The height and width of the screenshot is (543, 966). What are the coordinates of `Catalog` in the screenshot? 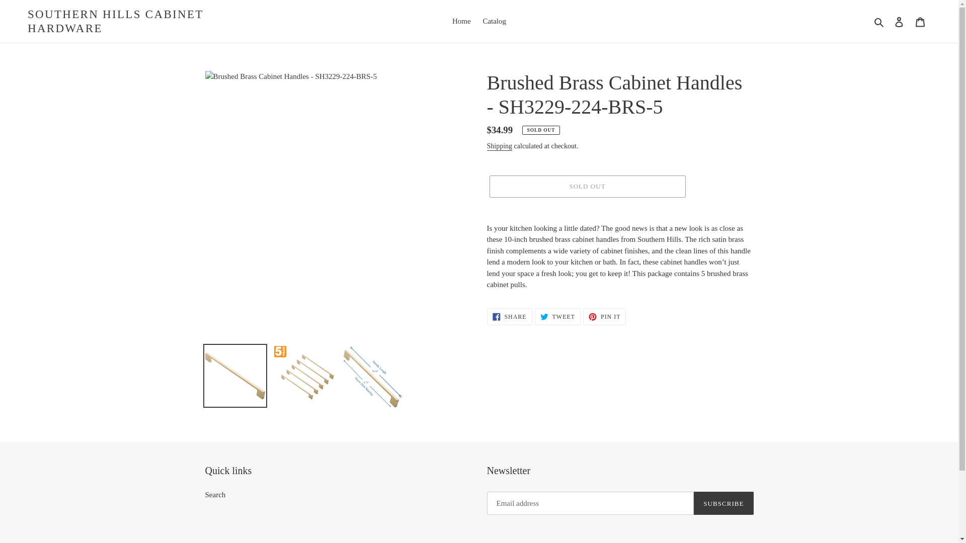 It's located at (509, 317).